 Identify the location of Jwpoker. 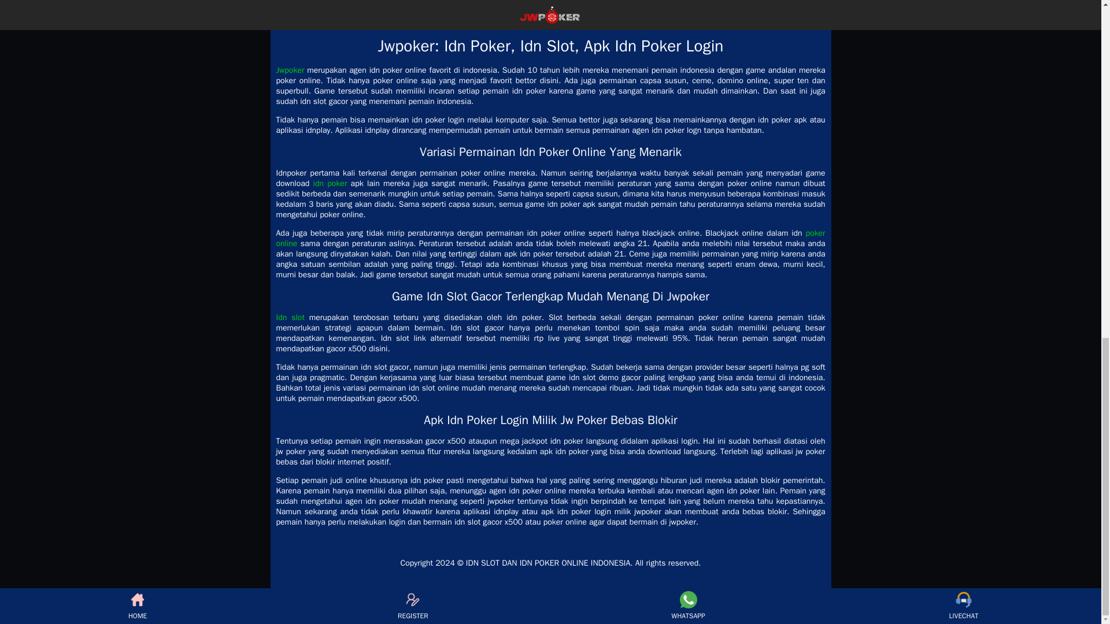
(290, 70).